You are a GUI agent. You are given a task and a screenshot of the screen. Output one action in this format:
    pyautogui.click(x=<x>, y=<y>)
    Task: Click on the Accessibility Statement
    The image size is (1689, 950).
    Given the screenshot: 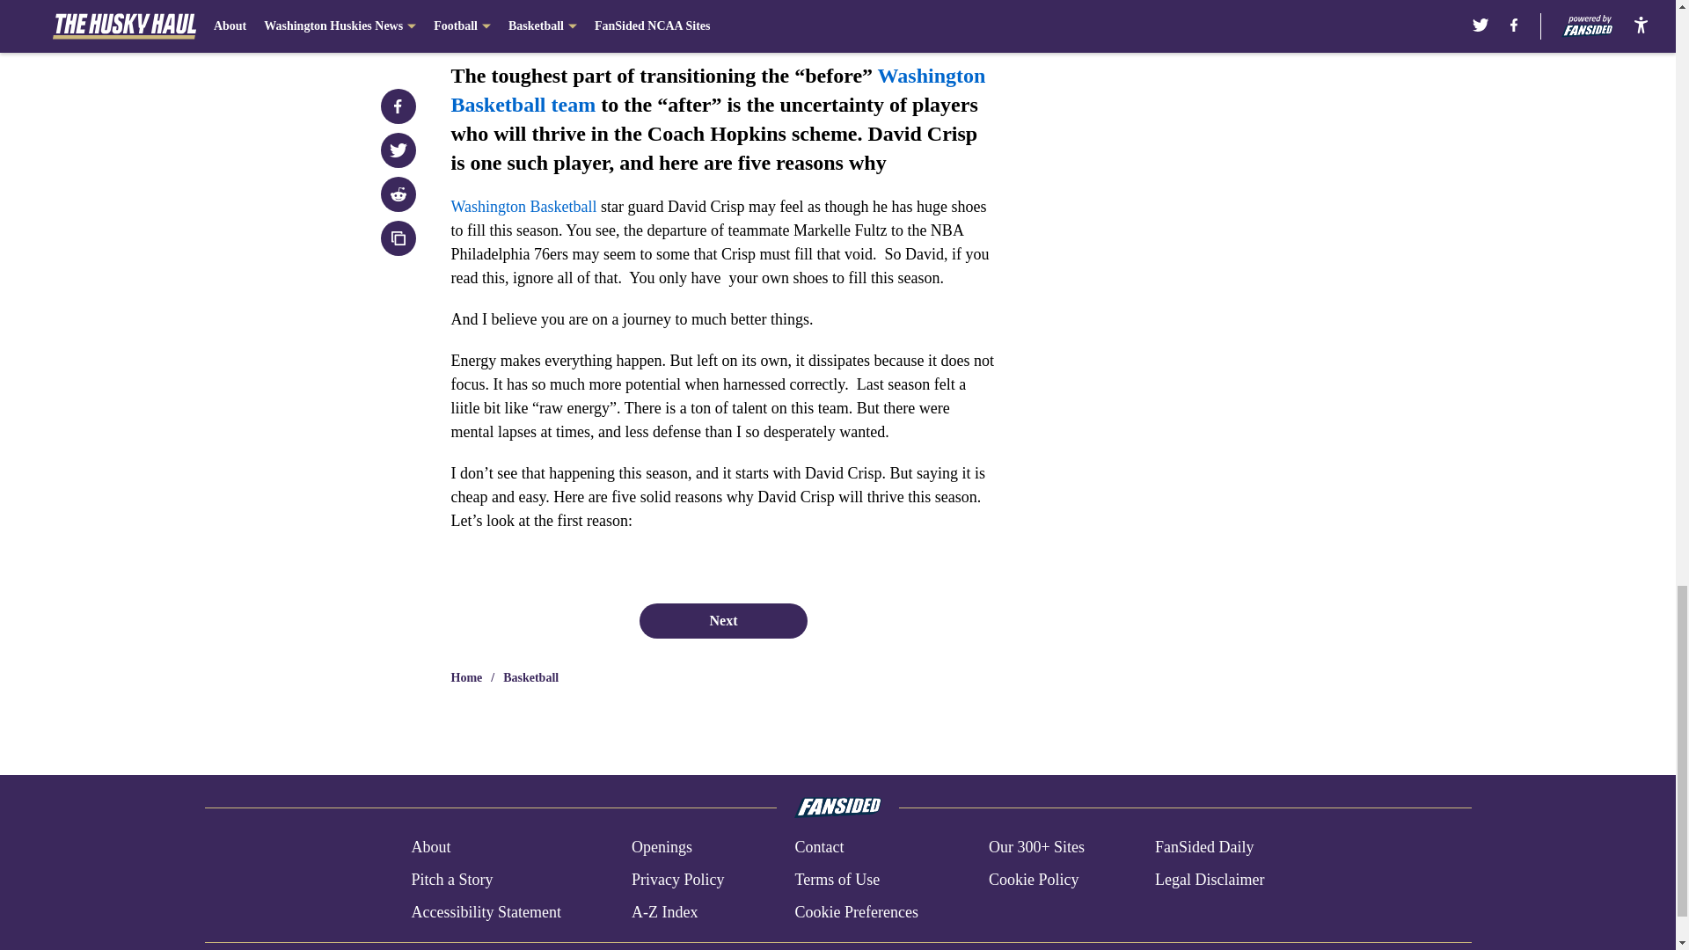 What is the action you would take?
    pyautogui.click(x=486, y=911)
    